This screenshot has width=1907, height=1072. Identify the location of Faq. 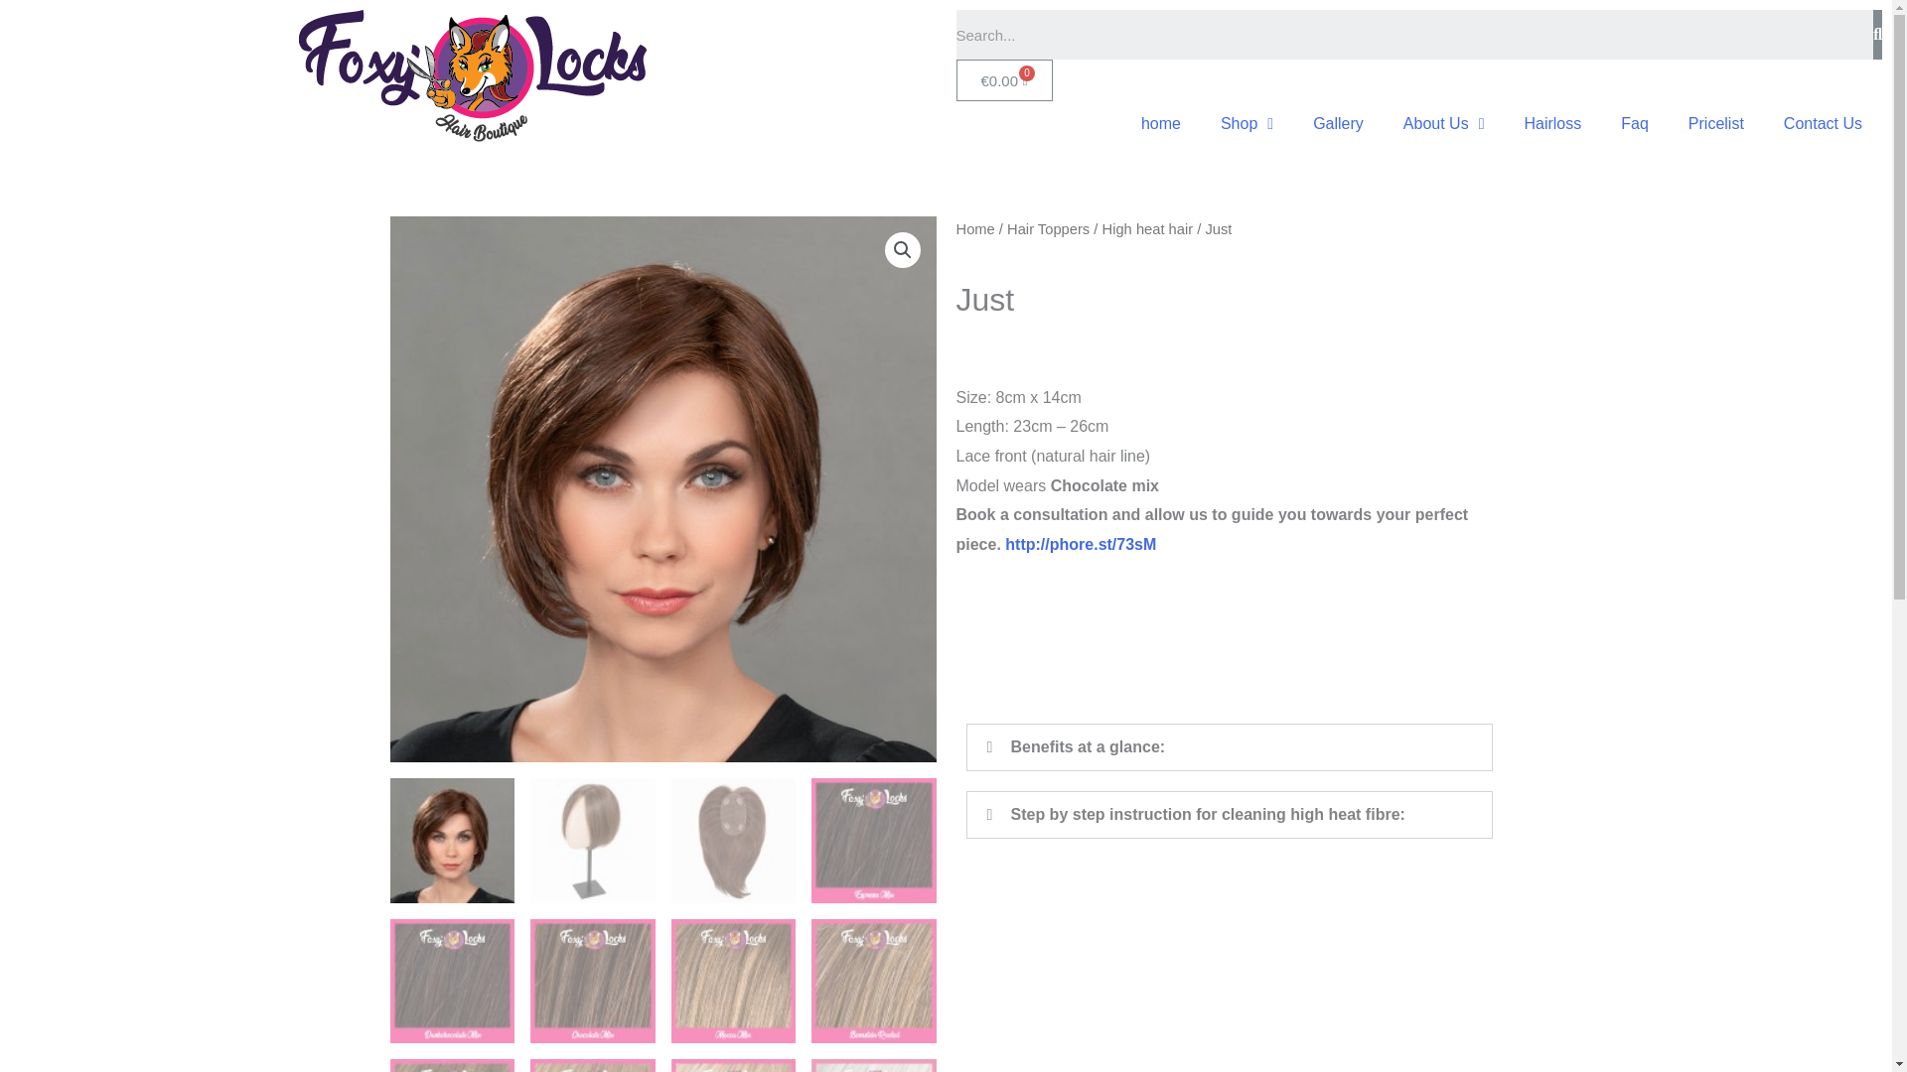
(1635, 123).